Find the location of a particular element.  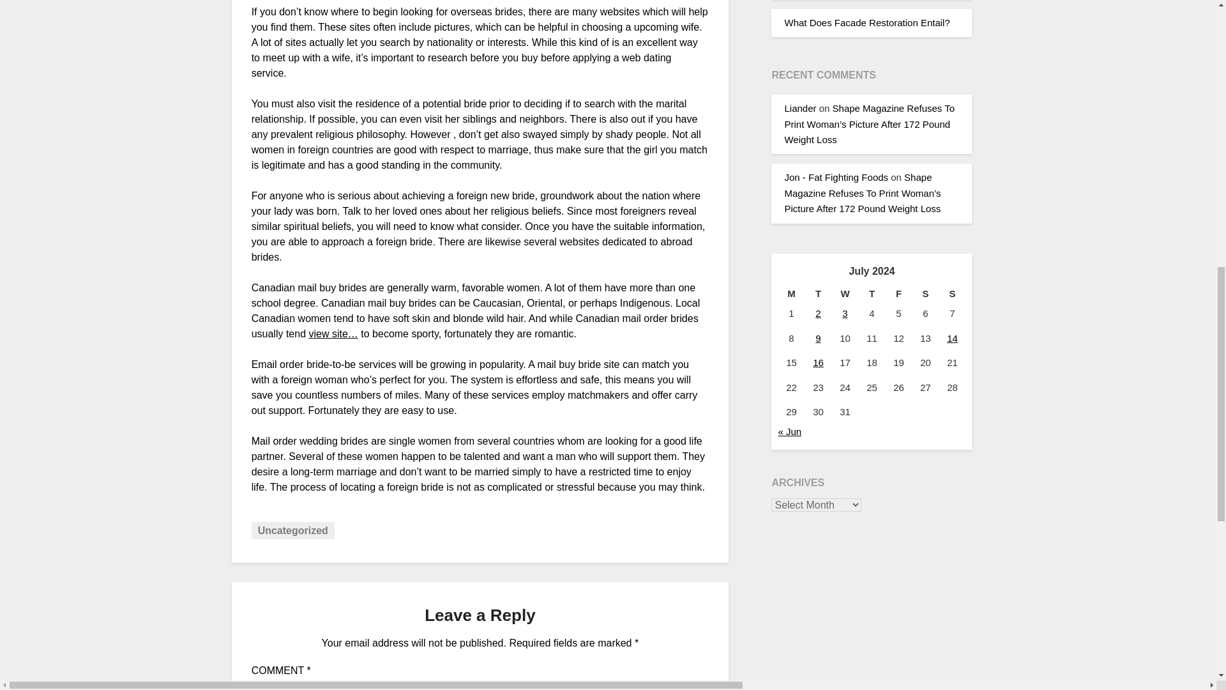

Sunday is located at coordinates (952, 294).